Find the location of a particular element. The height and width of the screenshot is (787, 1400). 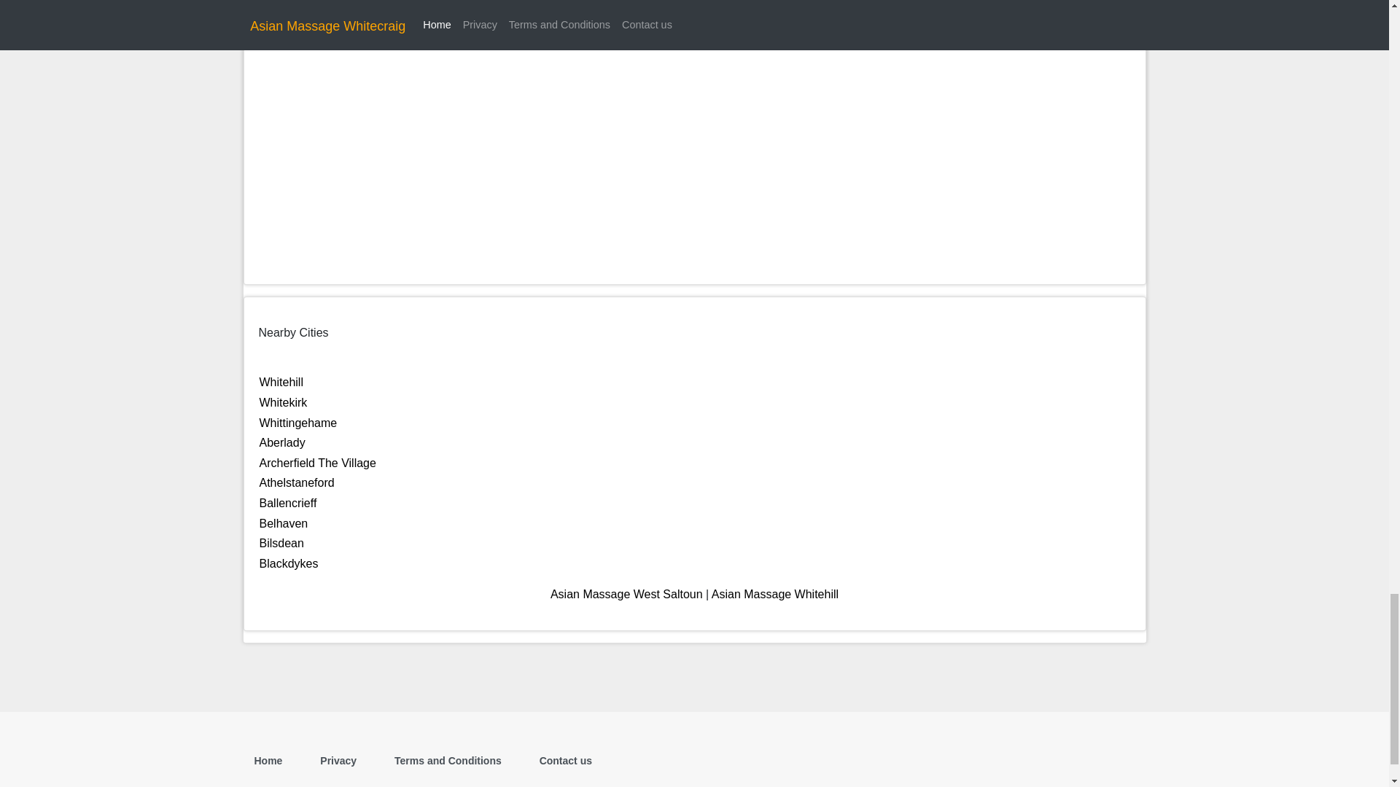

Whitekirk is located at coordinates (283, 402).